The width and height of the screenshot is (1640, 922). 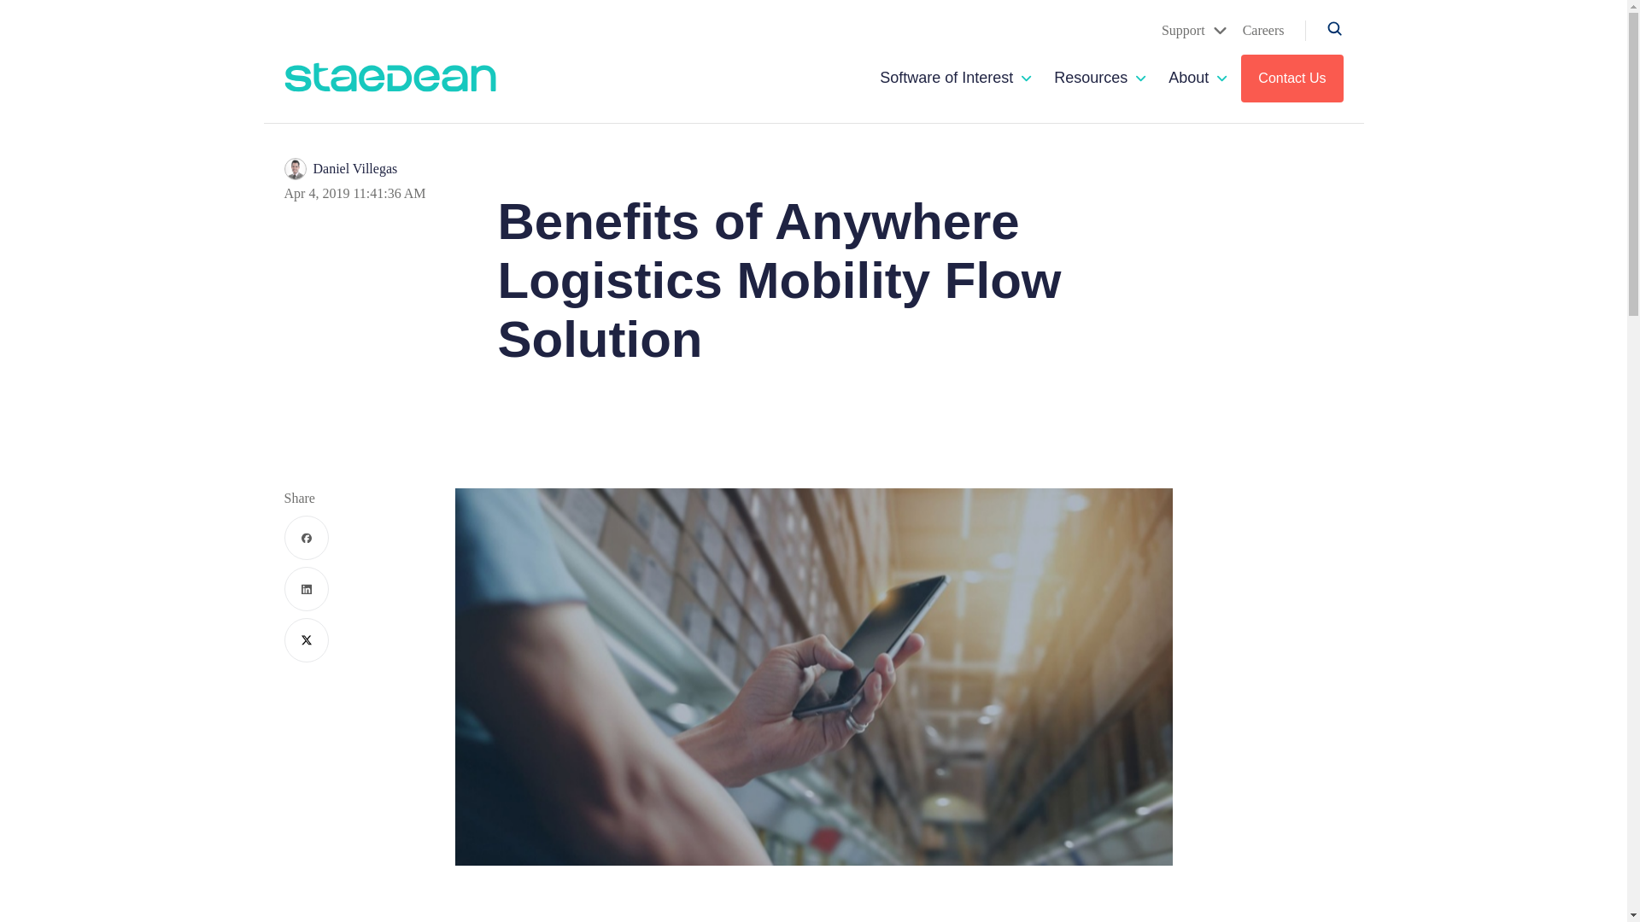 I want to click on Software of Interest, so click(x=946, y=78).